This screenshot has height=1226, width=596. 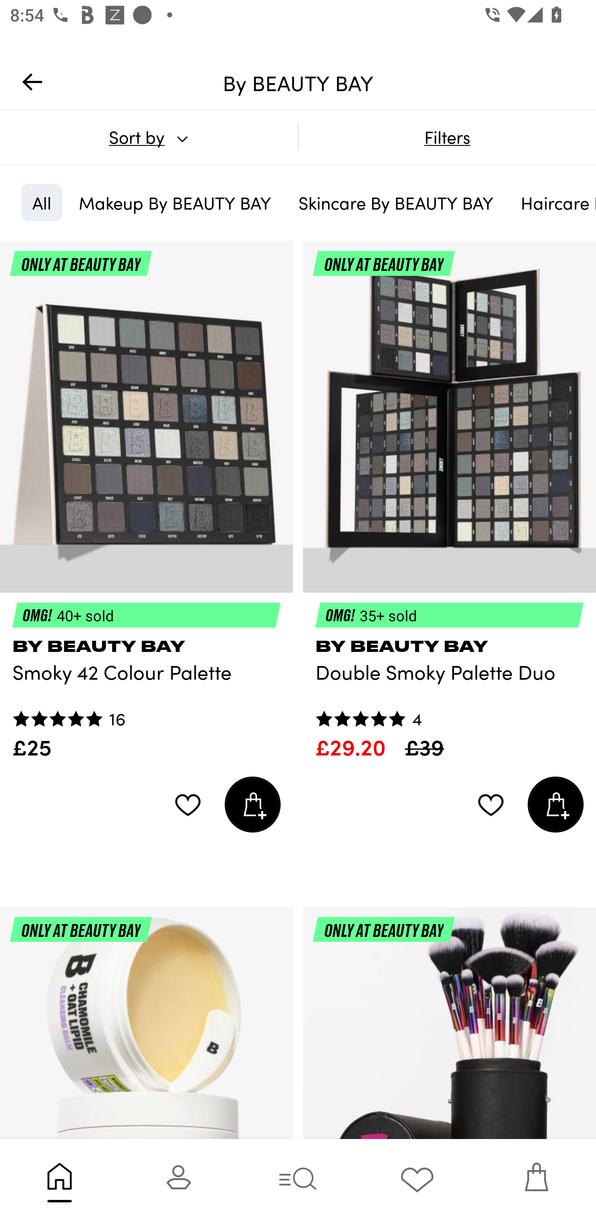 I want to click on Sort by, so click(x=149, y=137).